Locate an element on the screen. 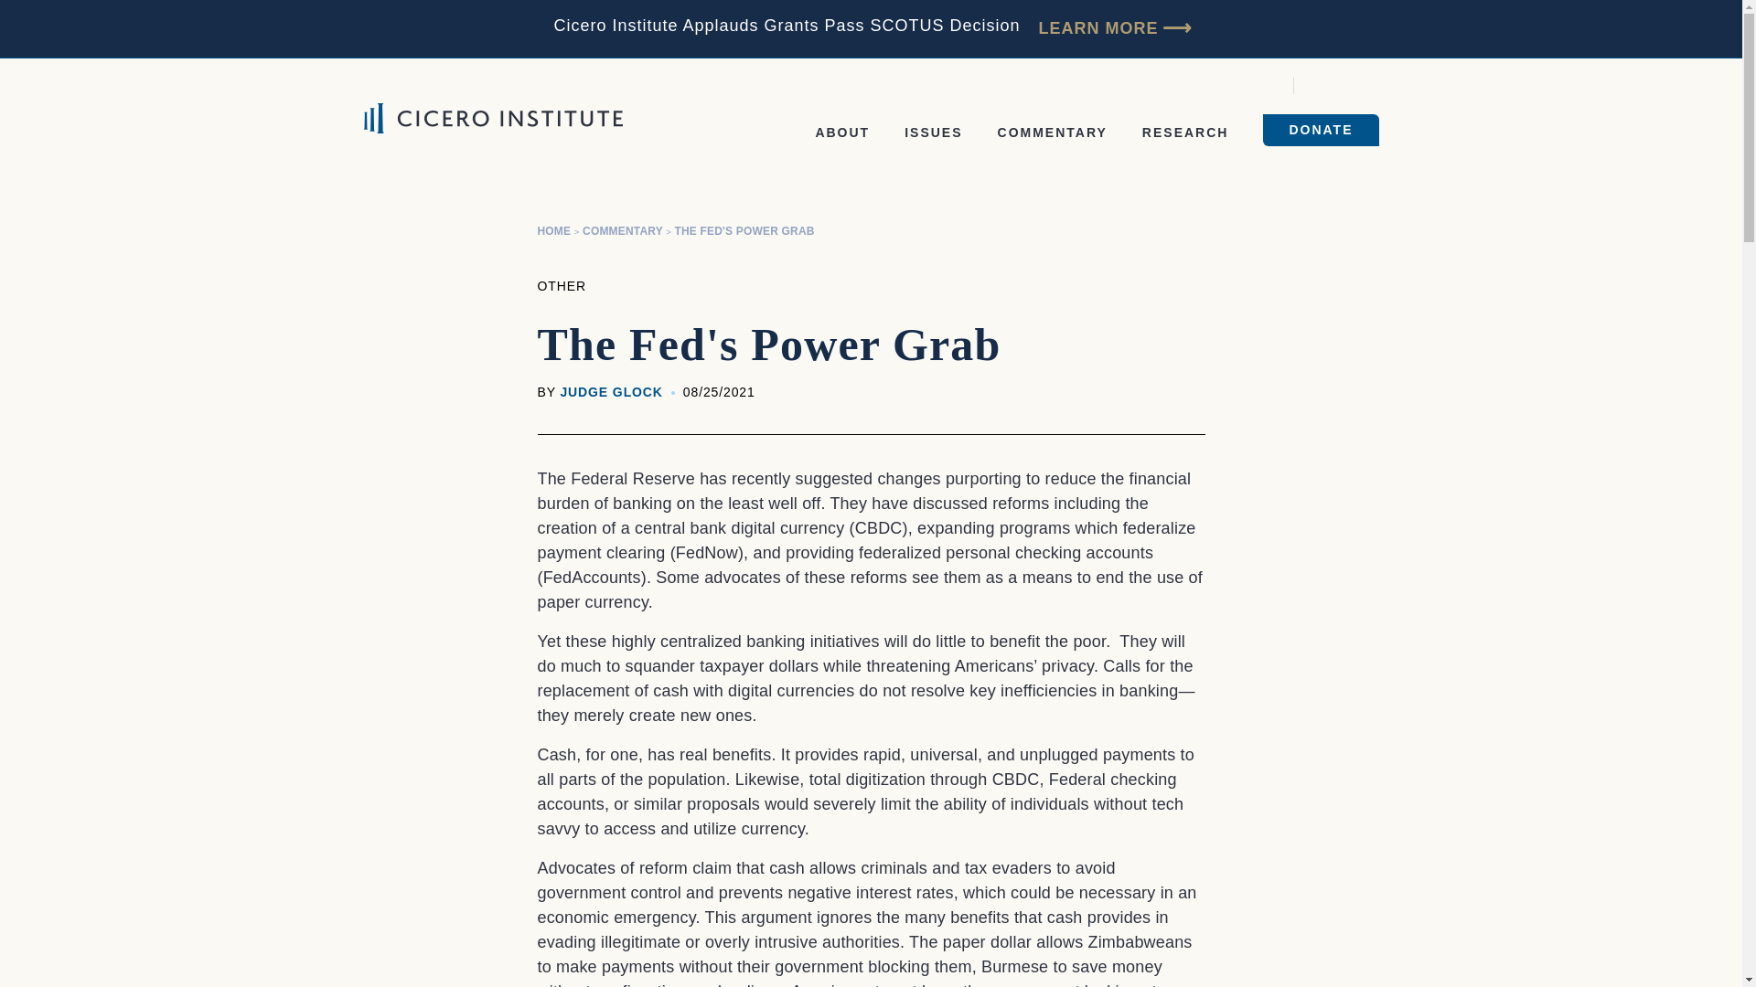 The image size is (1756, 987). DONATE is located at coordinates (1321, 130).